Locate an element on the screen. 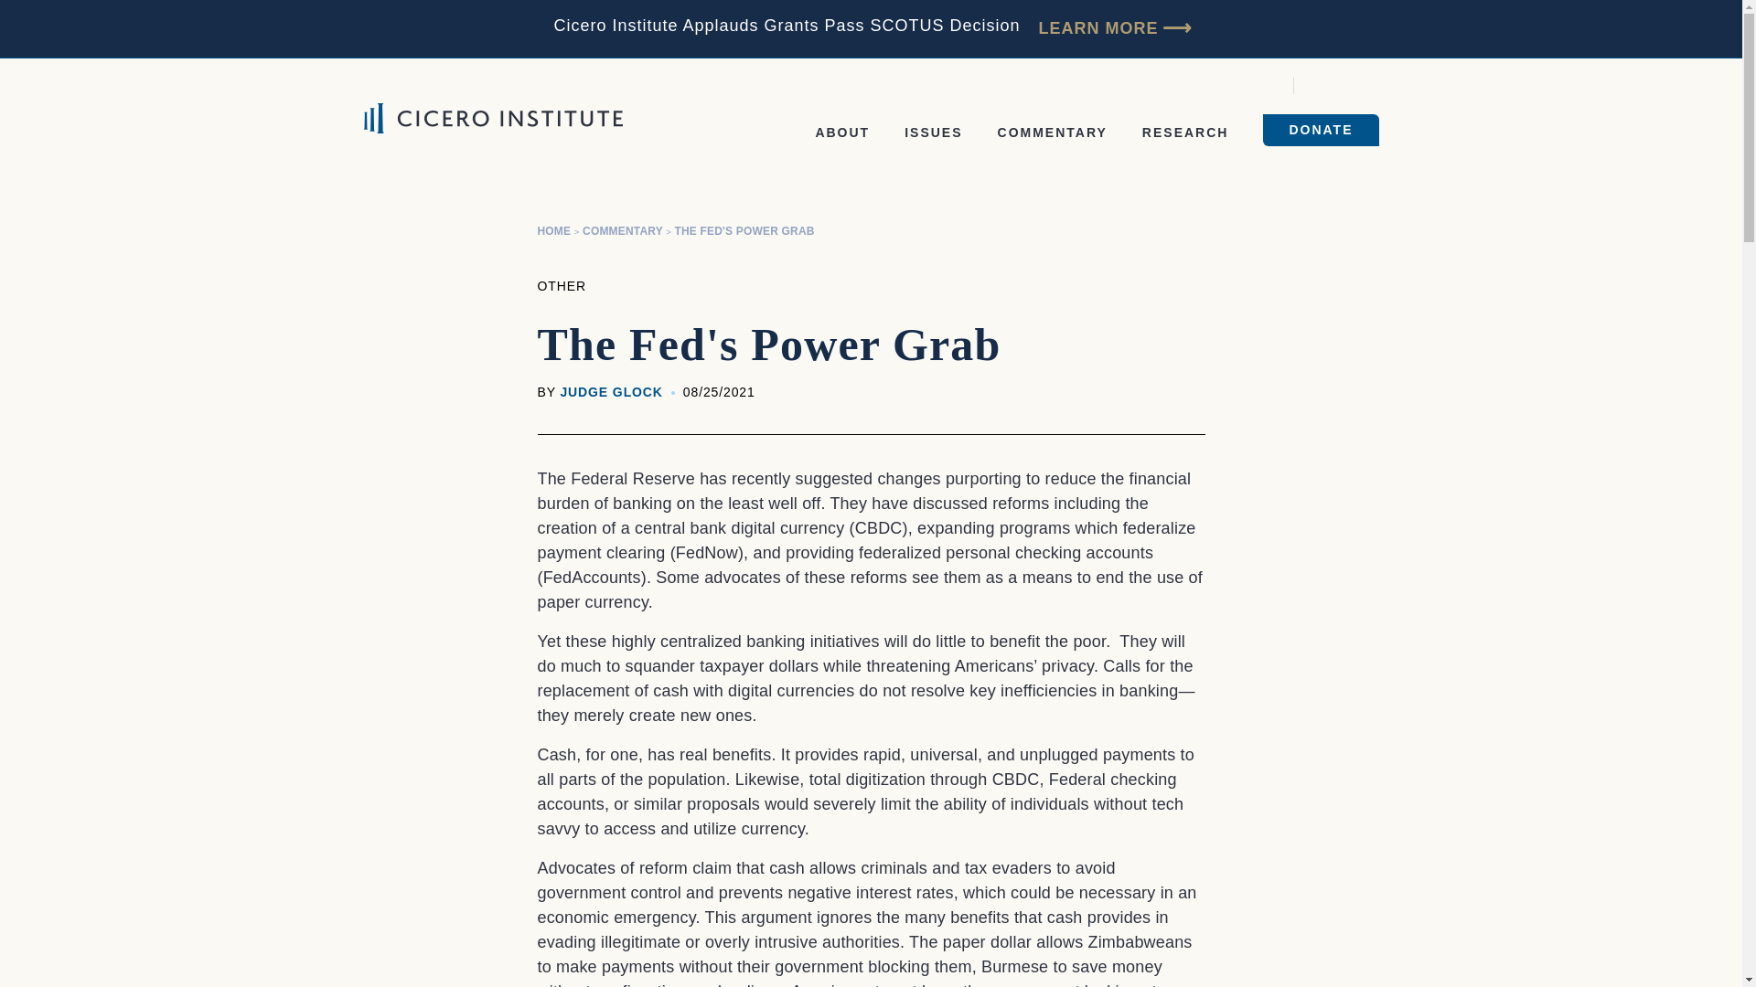 The image size is (1756, 987). DONATE is located at coordinates (1321, 130).